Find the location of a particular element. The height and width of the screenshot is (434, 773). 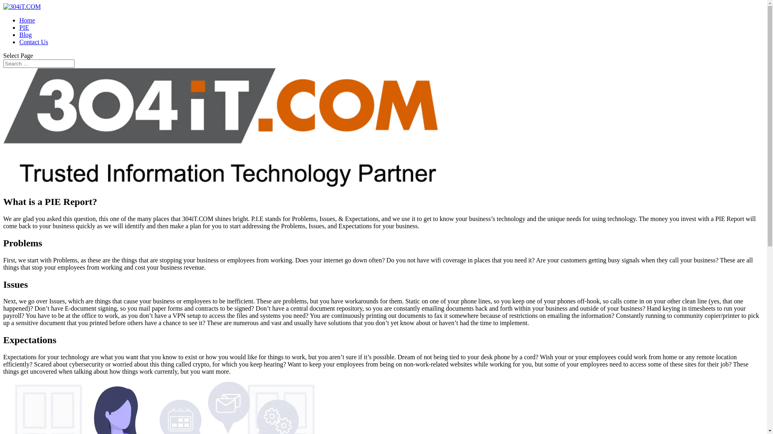

Blog is located at coordinates (26, 35).